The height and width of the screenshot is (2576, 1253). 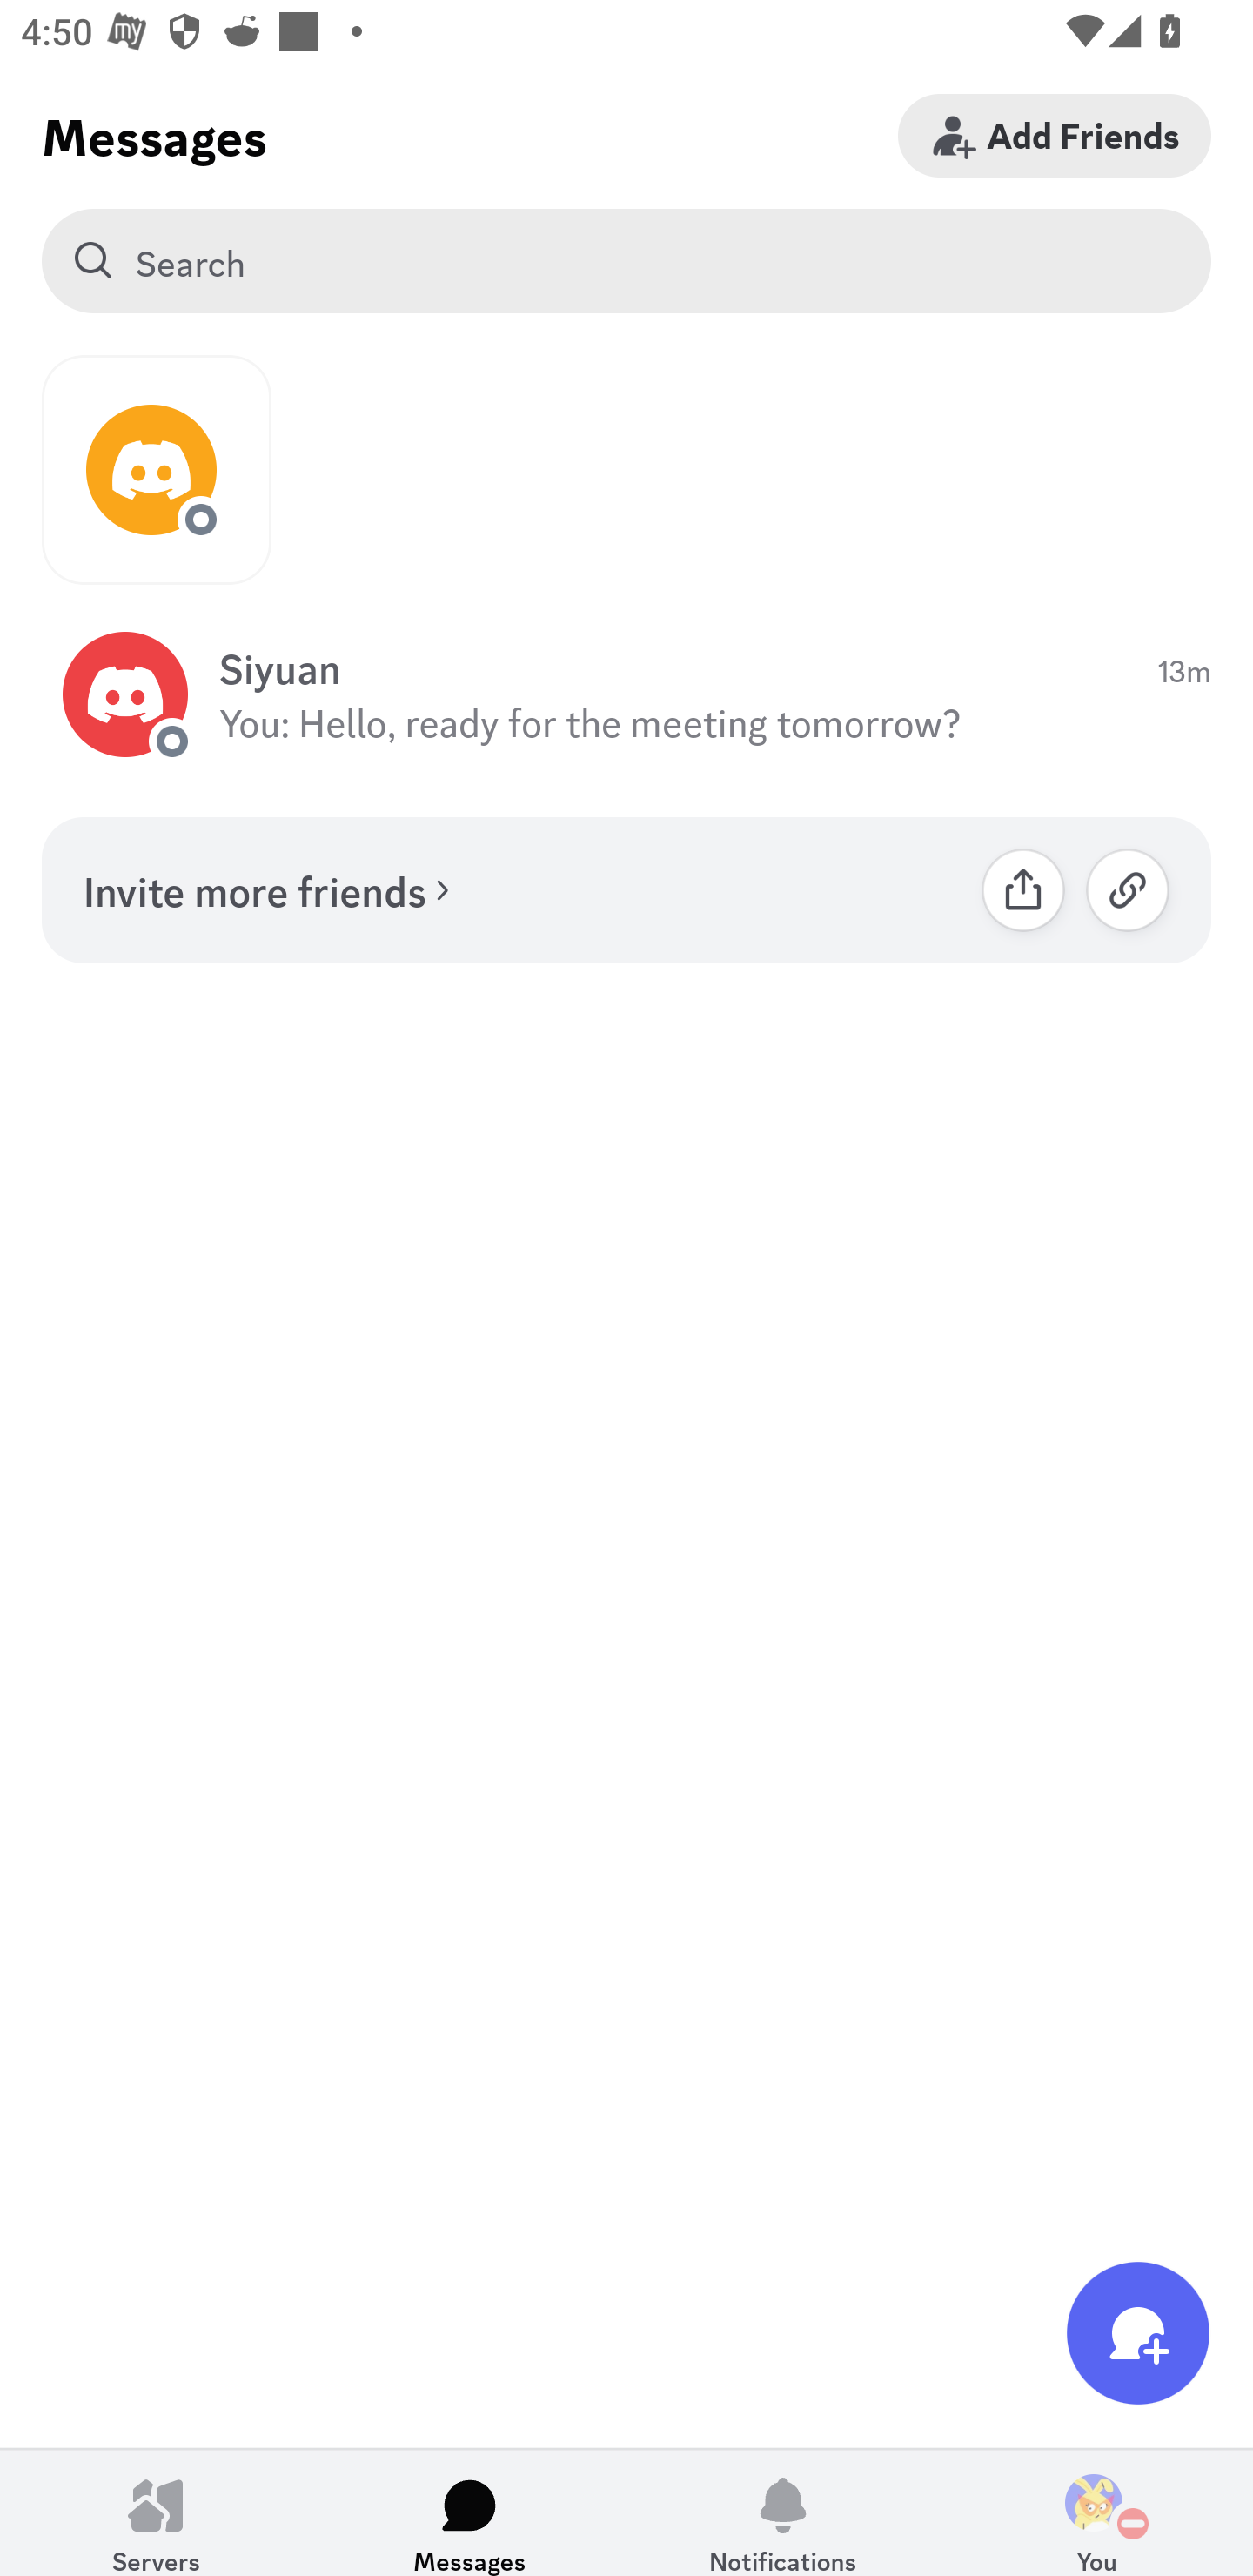 I want to click on Add Friends, so click(x=1055, y=135).